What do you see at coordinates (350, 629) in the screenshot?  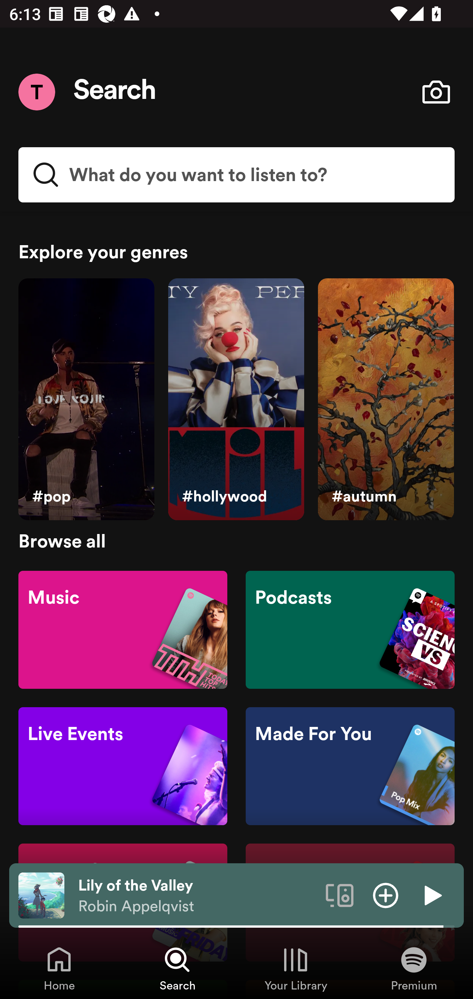 I see `Podcasts` at bounding box center [350, 629].